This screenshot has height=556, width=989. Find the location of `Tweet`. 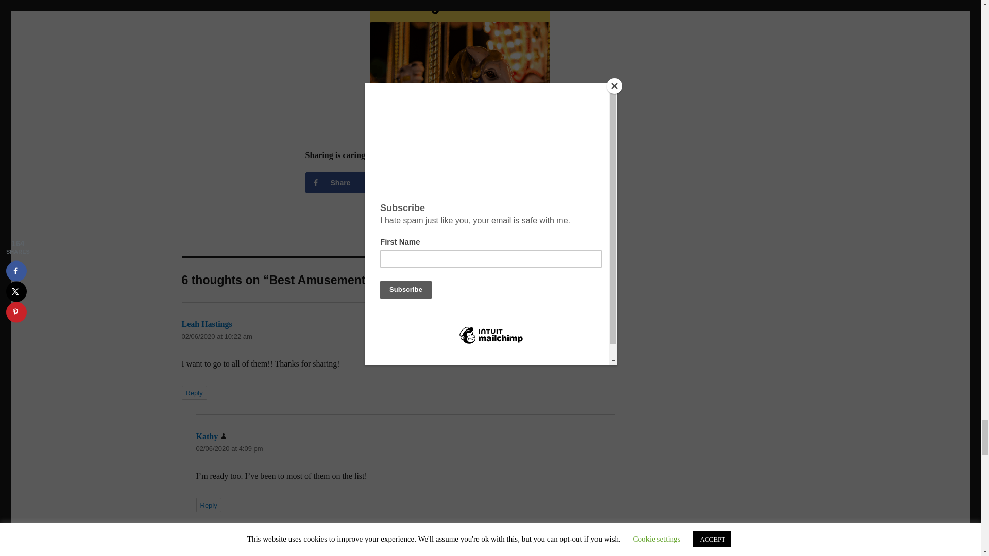

Tweet is located at coordinates (459, 182).